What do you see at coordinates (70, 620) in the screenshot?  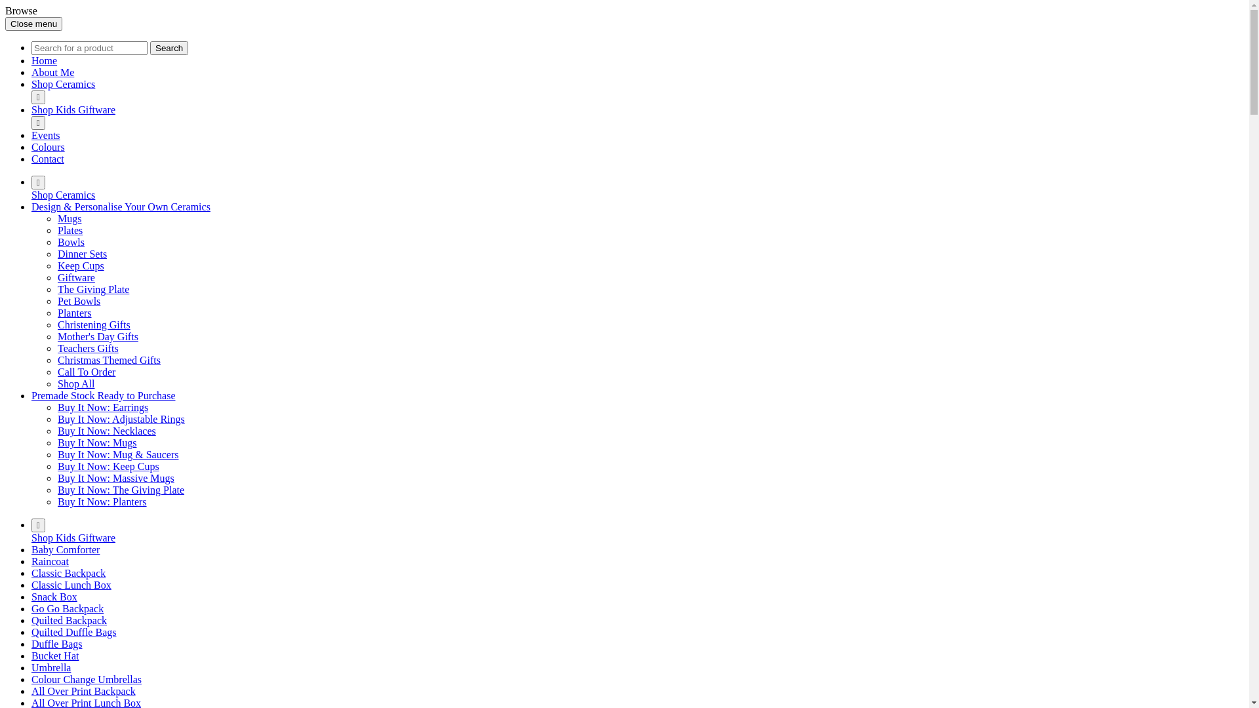 I see `Quilted Backpack` at bounding box center [70, 620].